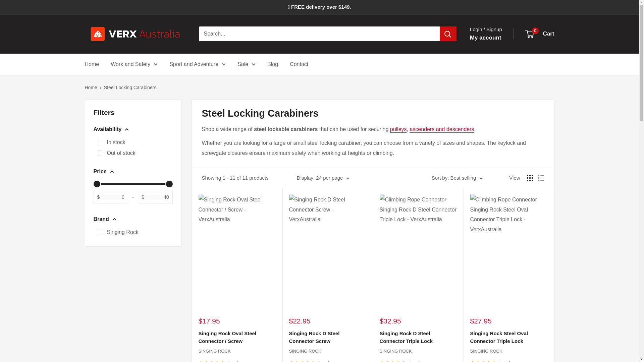  What do you see at coordinates (398, 129) in the screenshot?
I see `Pulleys` at bounding box center [398, 129].